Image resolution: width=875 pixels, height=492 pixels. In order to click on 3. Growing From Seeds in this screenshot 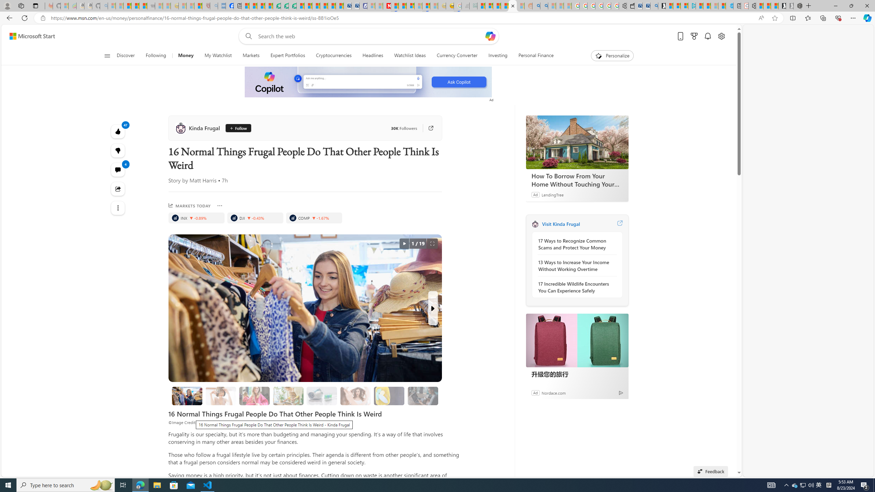, I will do `click(288, 396)`.